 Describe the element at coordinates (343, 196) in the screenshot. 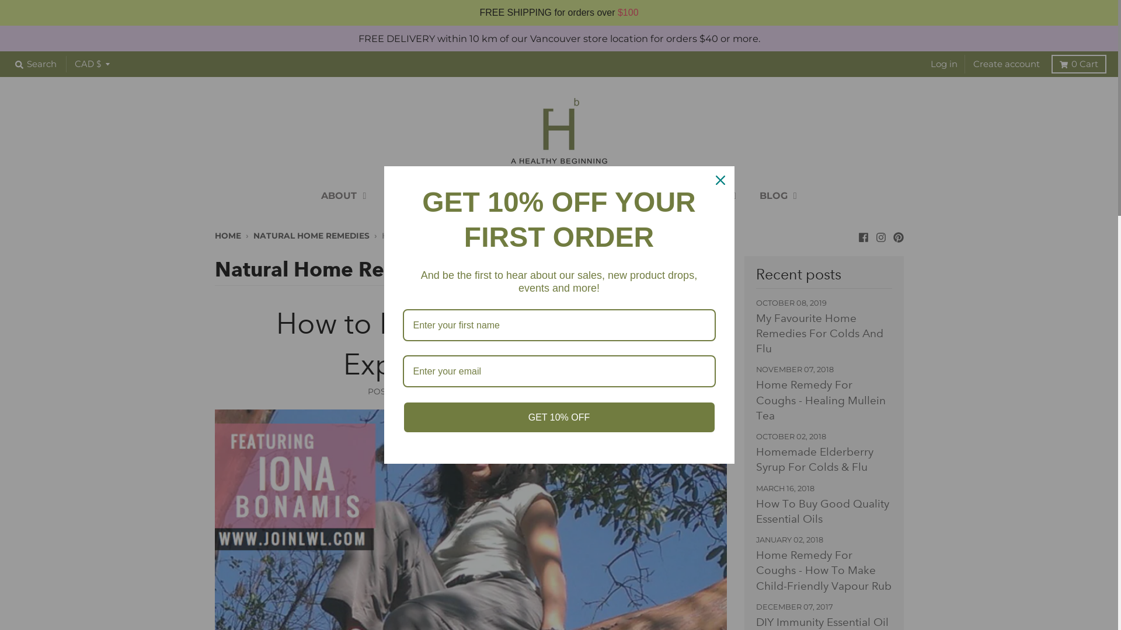

I see `ABOUT` at that location.